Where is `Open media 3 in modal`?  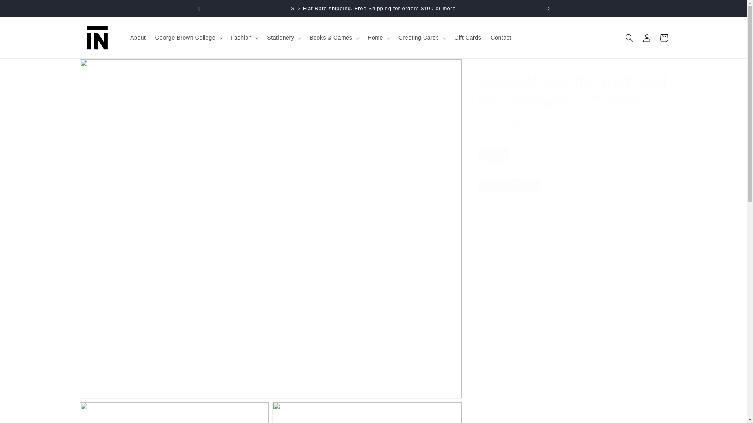 Open media 3 in modal is located at coordinates (367, 412).